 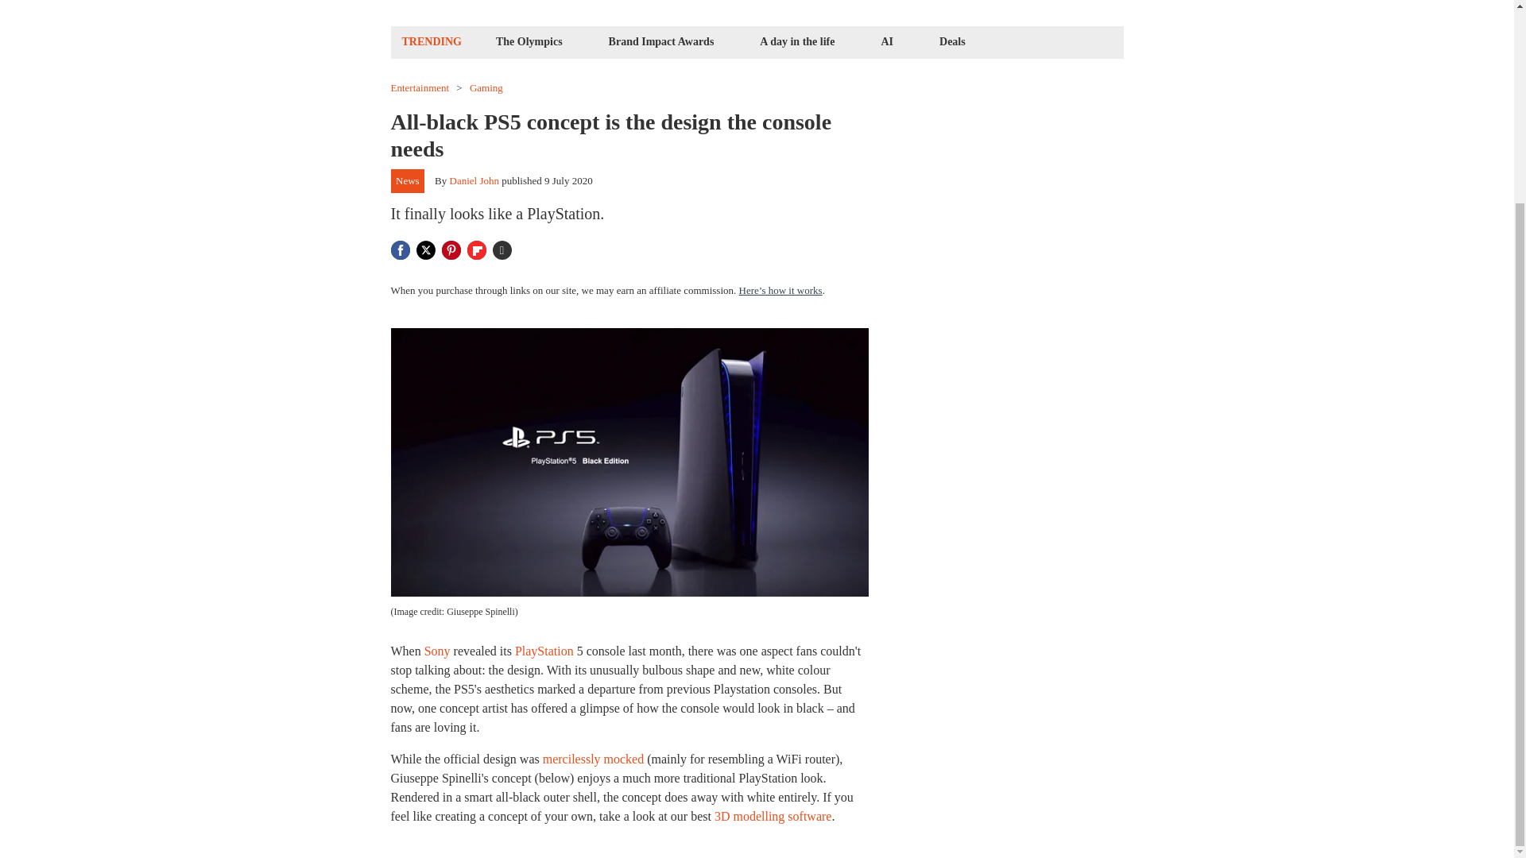 What do you see at coordinates (661, 41) in the screenshot?
I see `Brand Impact Awards` at bounding box center [661, 41].